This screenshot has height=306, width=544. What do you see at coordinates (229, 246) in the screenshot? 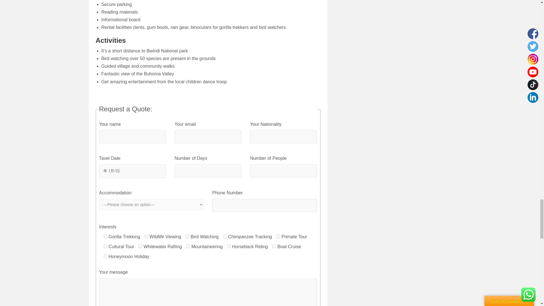
I see `Horseback Riding` at bounding box center [229, 246].